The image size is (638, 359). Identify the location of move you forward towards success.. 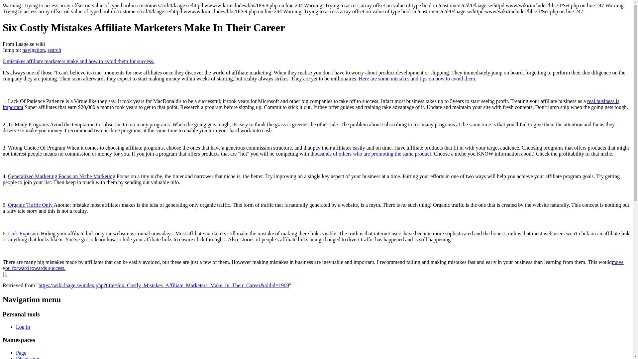
(313, 265).